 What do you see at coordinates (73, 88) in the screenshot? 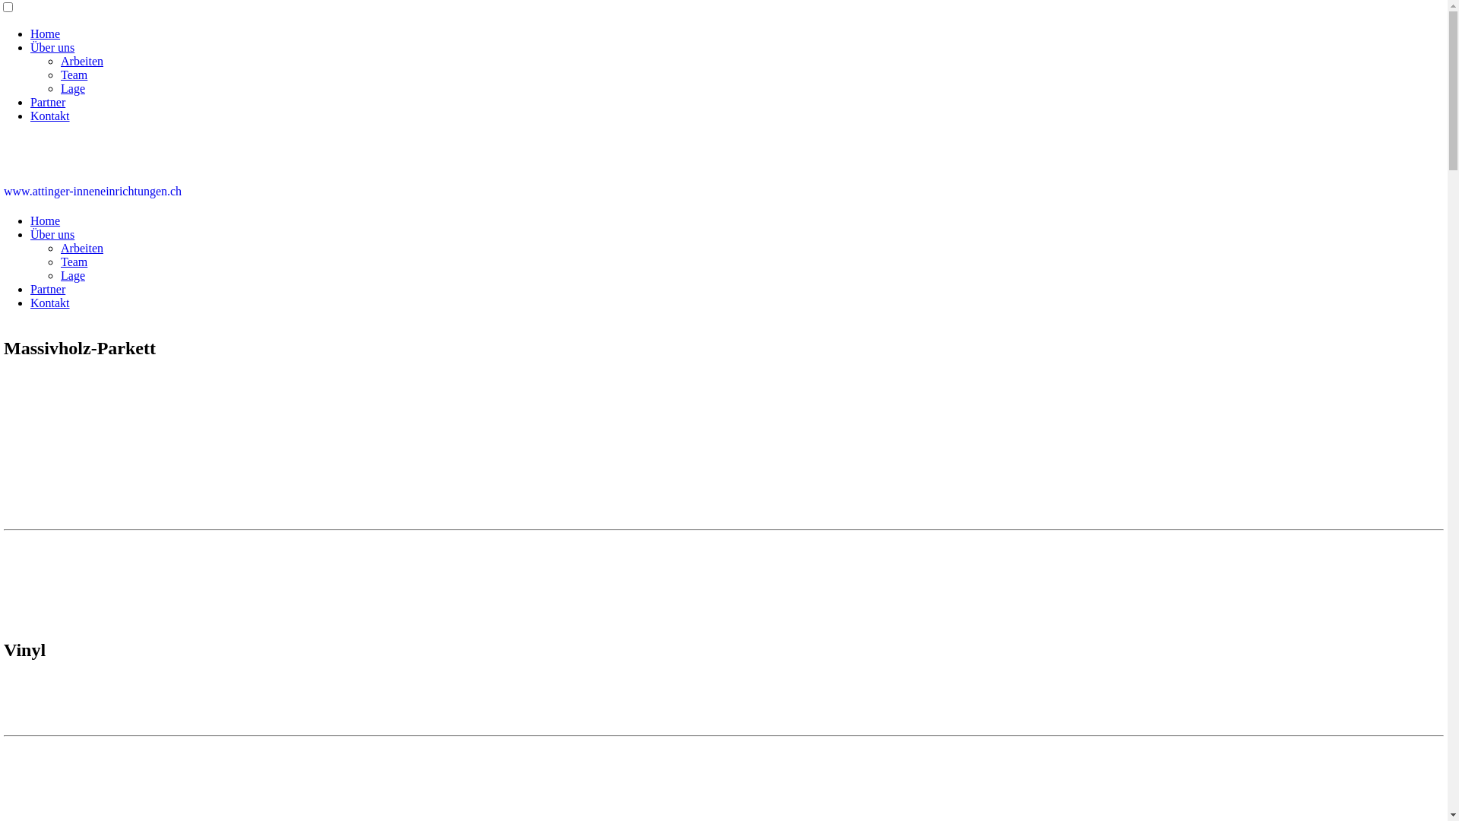
I see `Lage` at bounding box center [73, 88].